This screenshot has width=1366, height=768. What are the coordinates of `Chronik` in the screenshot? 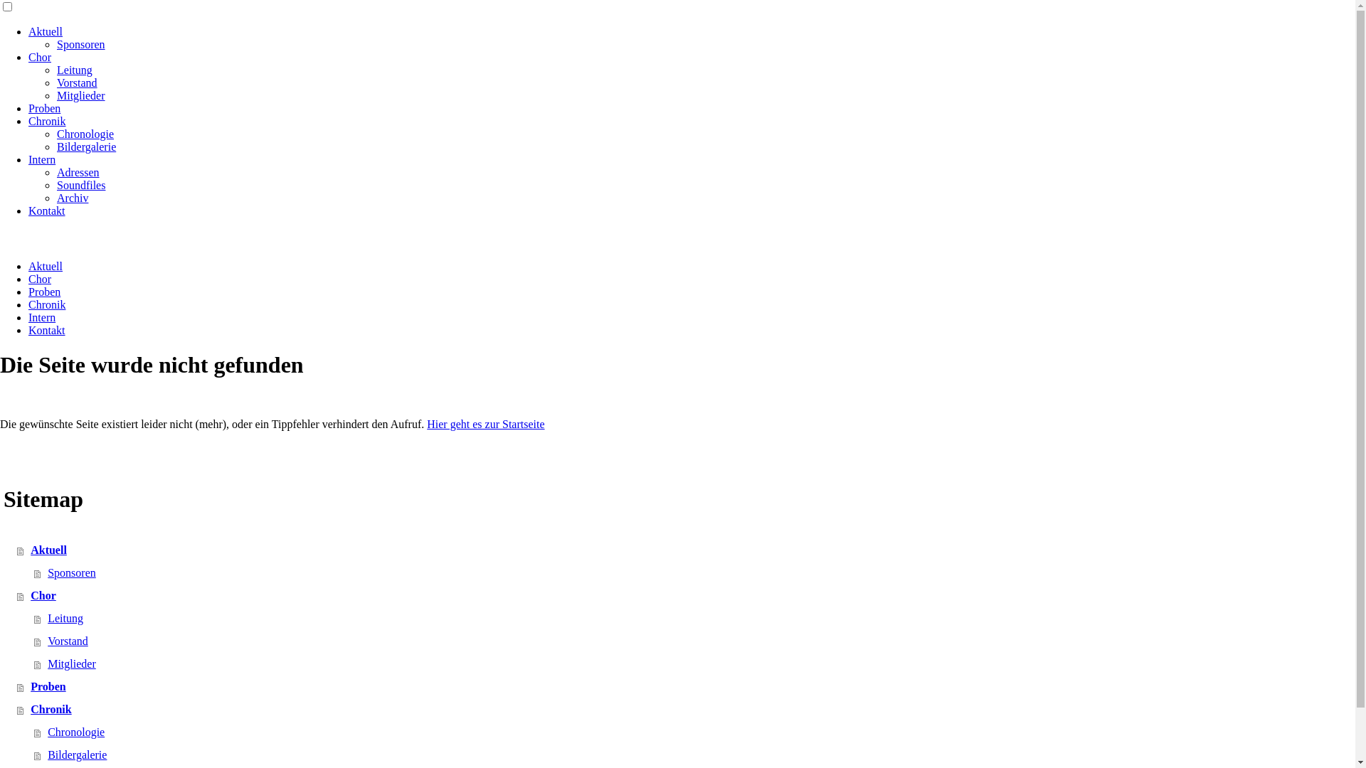 It's located at (47, 304).